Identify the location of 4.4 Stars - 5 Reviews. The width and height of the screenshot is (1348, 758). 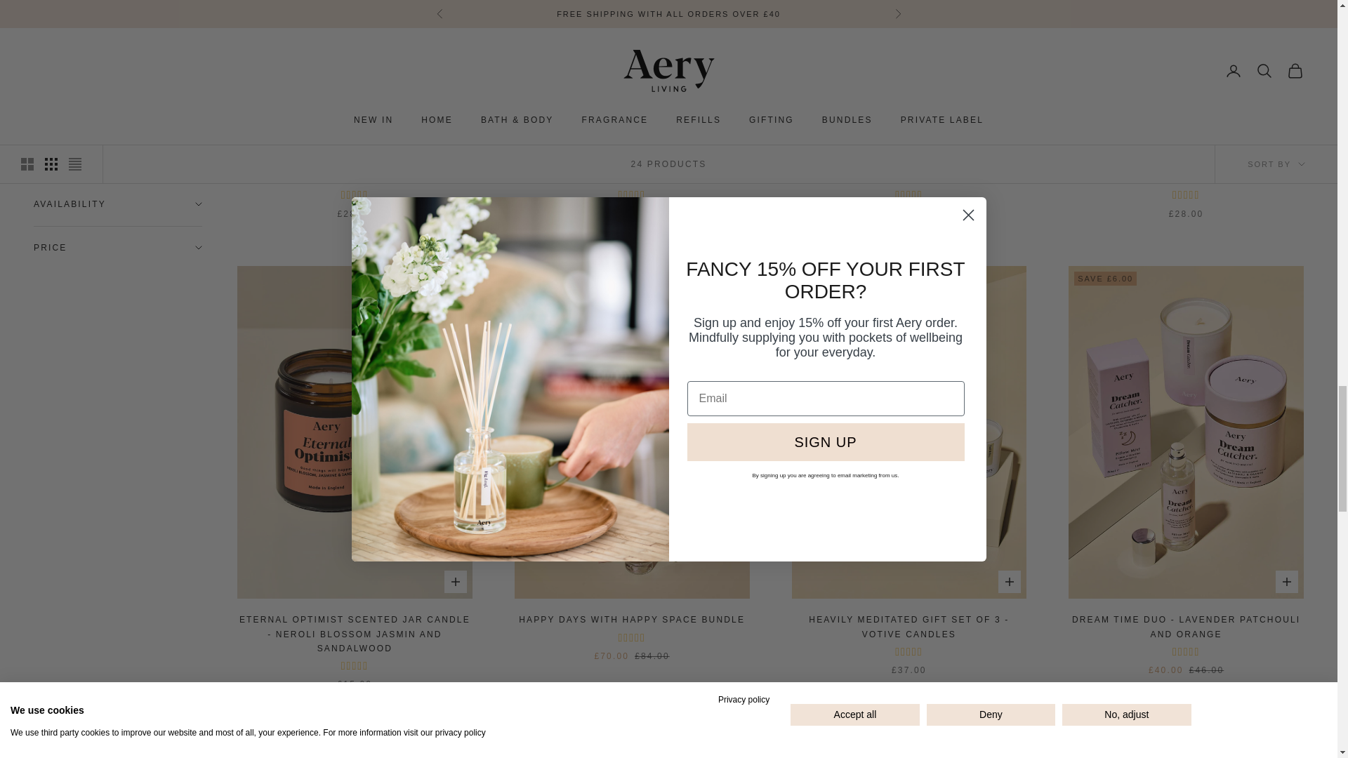
(632, 195).